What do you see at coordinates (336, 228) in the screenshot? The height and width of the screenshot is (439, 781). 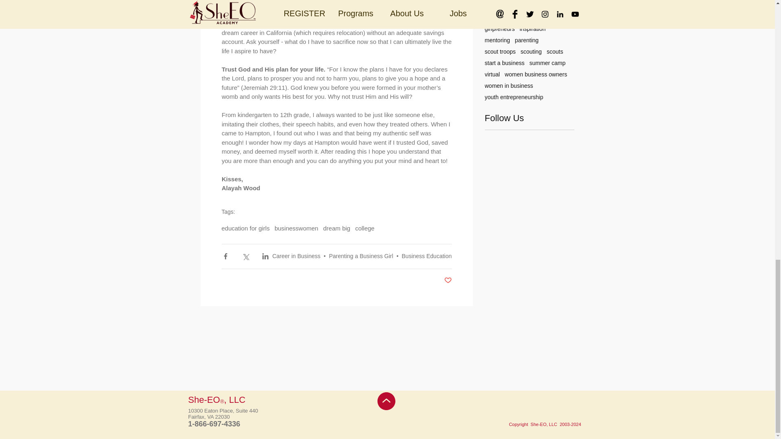 I see `dream big` at bounding box center [336, 228].